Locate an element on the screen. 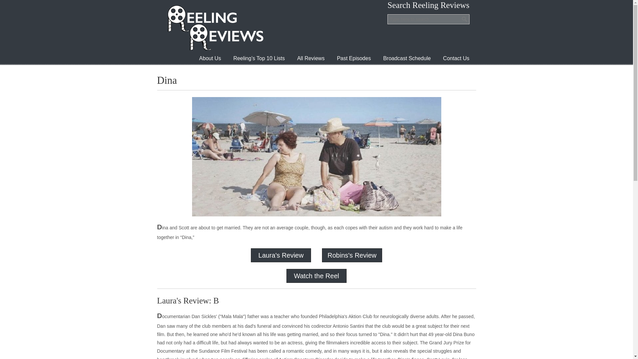 The width and height of the screenshot is (638, 359). Reeling Reviews is located at coordinates (215, 28).